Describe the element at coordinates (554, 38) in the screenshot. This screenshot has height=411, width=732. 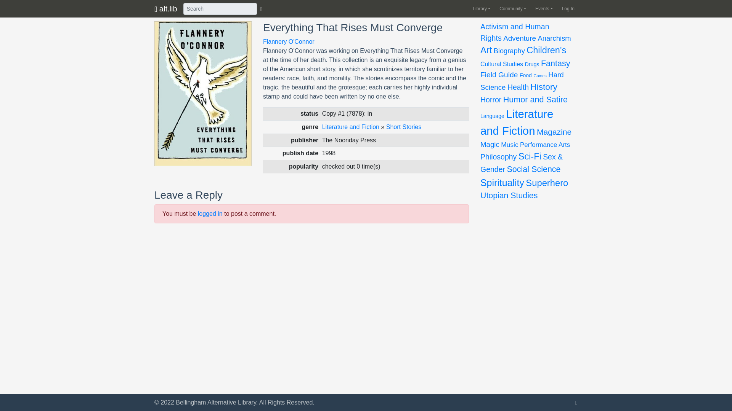
I see `Anarchism` at that location.